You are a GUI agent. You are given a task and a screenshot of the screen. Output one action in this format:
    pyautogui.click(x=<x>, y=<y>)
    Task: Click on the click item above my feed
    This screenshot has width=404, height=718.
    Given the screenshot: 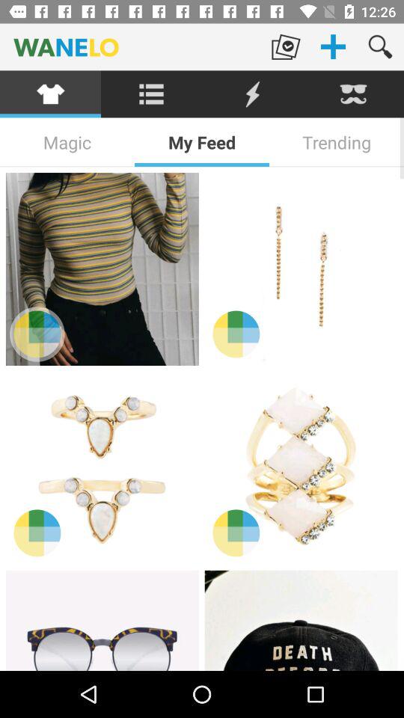 What is the action you would take?
    pyautogui.click(x=253, y=94)
    